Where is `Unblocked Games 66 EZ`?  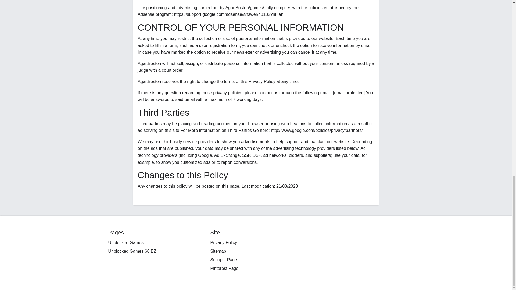
Unblocked Games 66 EZ is located at coordinates (132, 251).